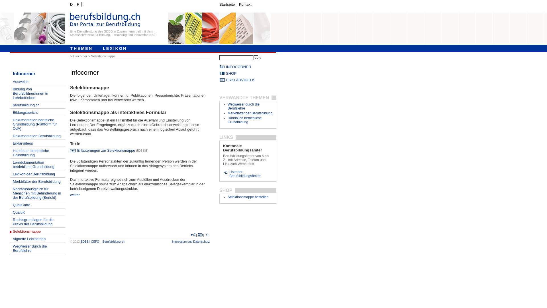  I want to click on Infocorner, so click(38, 74).